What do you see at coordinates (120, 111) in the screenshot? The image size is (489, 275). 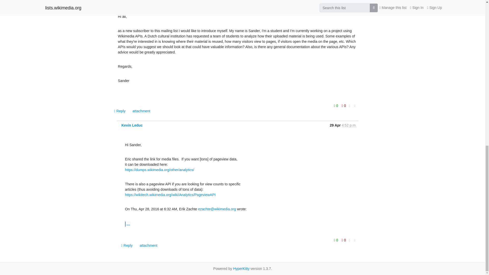 I see `Sign in to reply online` at bounding box center [120, 111].